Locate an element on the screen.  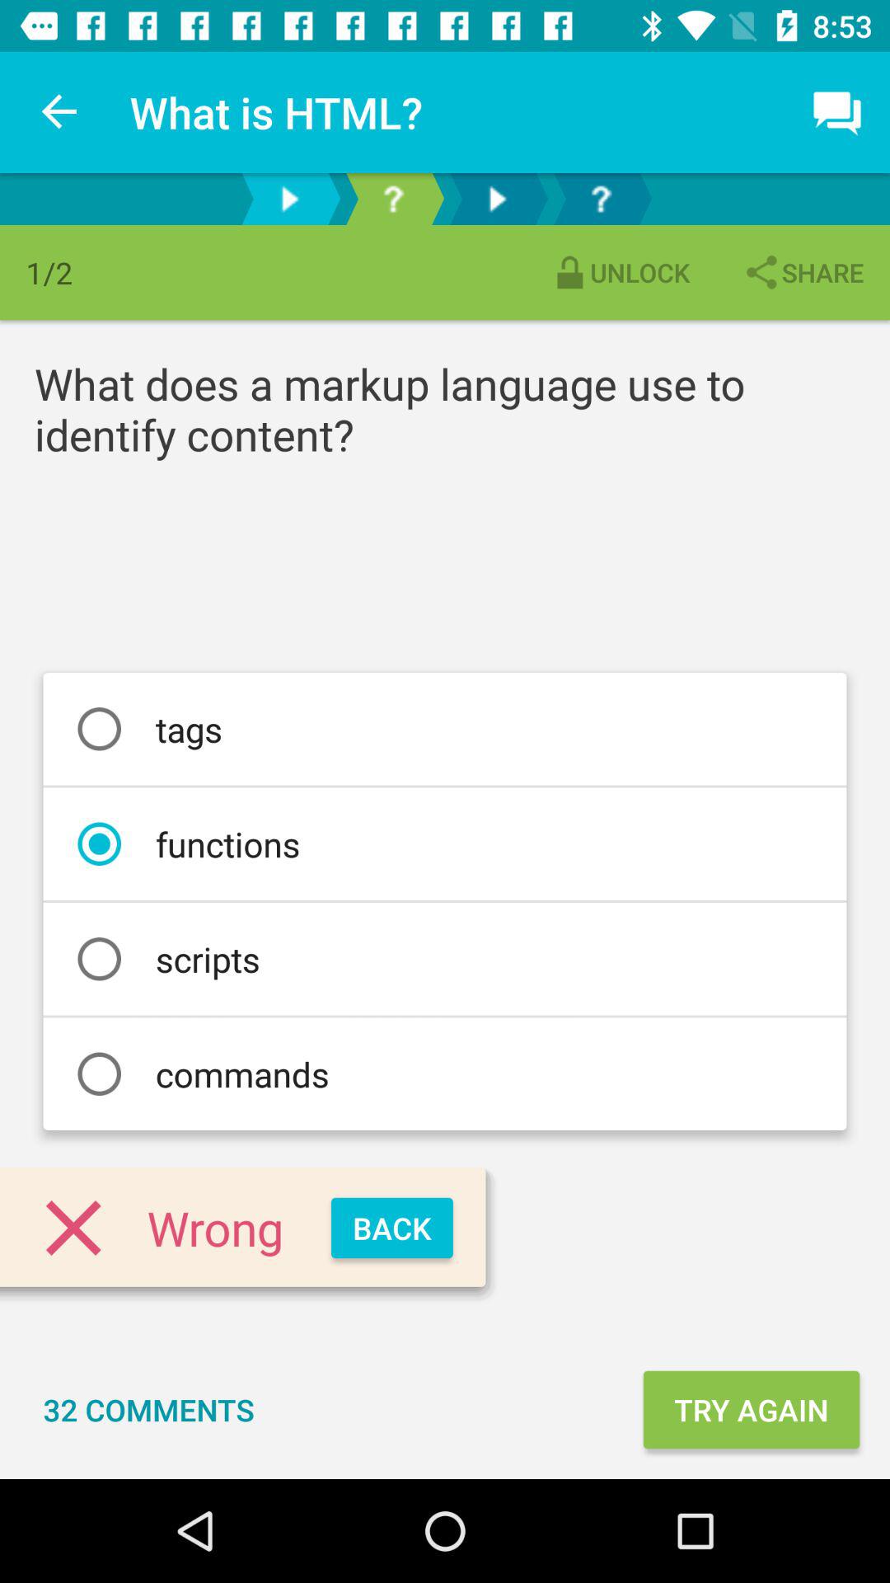
turn off icon to the left of try again is located at coordinates (148, 1410).